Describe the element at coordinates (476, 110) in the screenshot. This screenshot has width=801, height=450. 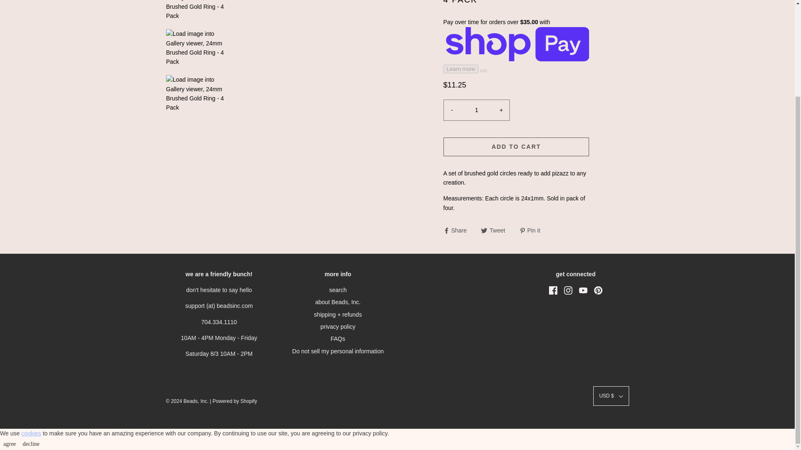
I see `1` at that location.